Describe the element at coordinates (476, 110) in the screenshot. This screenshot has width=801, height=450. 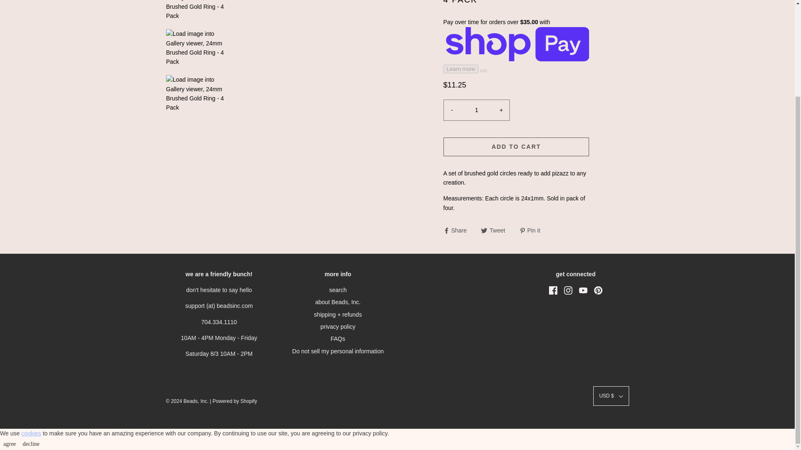
I see `1` at that location.